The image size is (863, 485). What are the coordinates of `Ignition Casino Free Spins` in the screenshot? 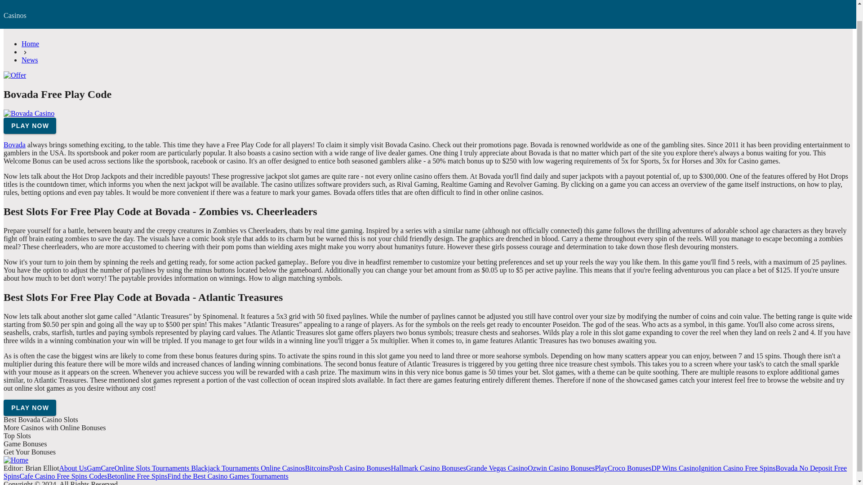 It's located at (736, 468).